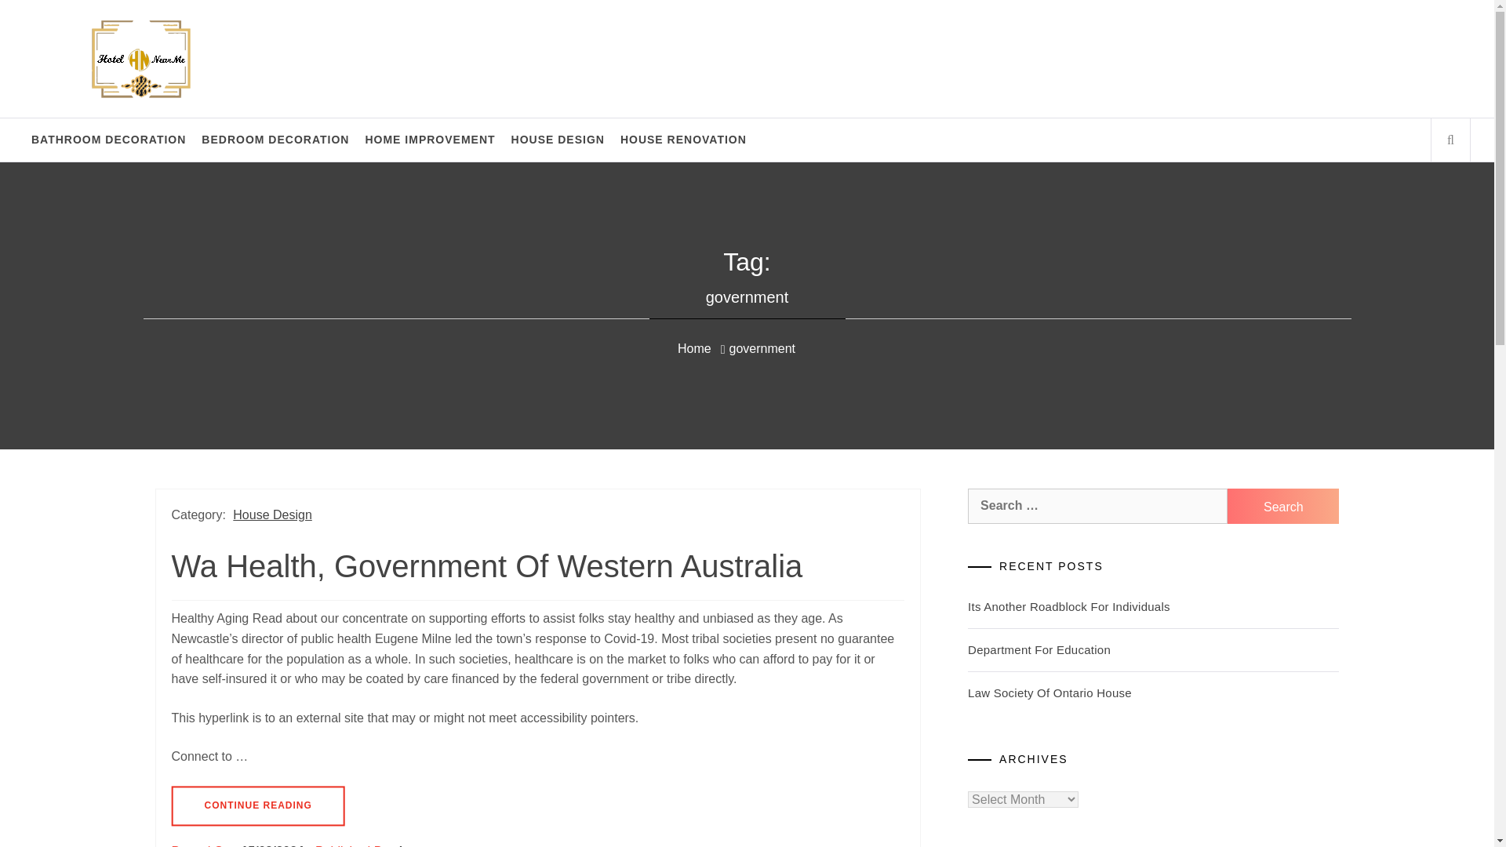  Describe the element at coordinates (1068, 605) in the screenshot. I see `Its Another Roadblock For Individuals` at that location.